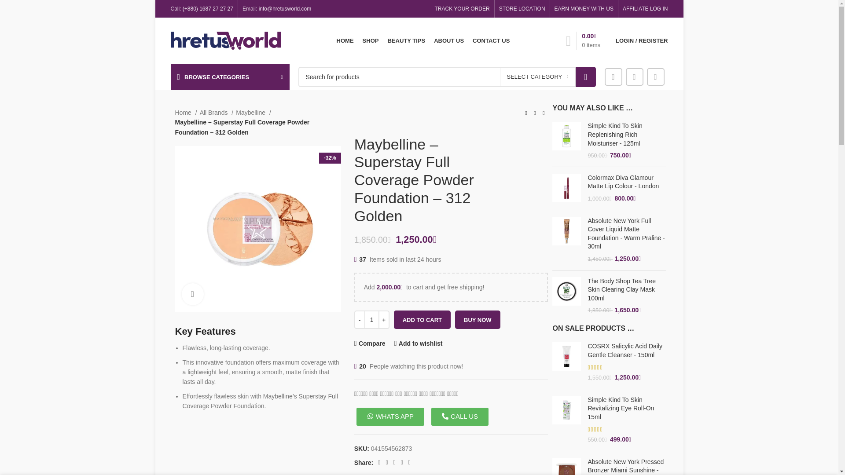 The image size is (845, 475). I want to click on BEAUTY TIPS, so click(406, 40).